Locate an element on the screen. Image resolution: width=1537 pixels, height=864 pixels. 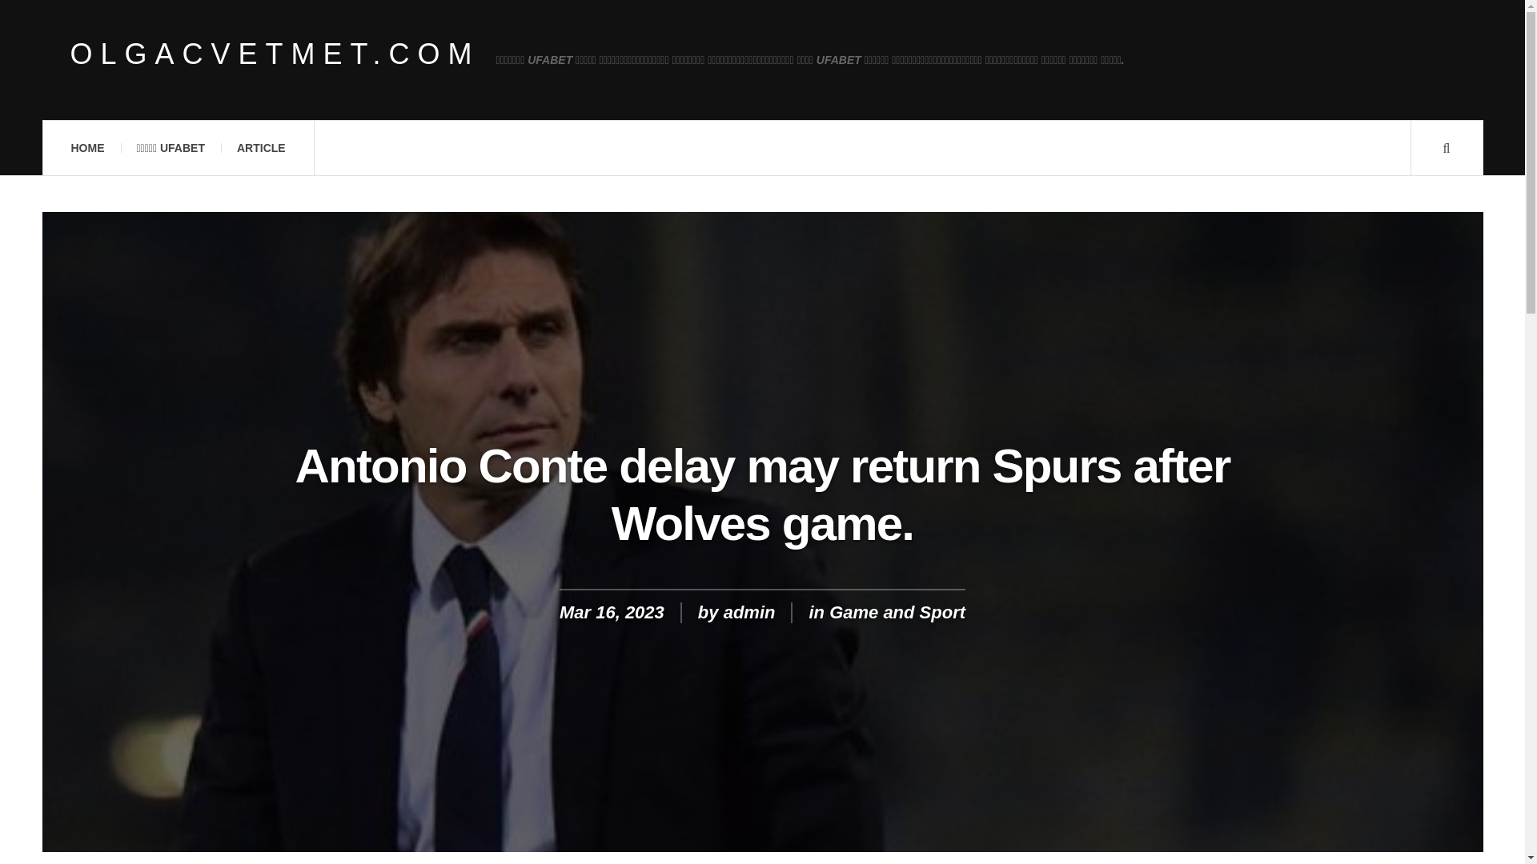
admin is located at coordinates (749, 611).